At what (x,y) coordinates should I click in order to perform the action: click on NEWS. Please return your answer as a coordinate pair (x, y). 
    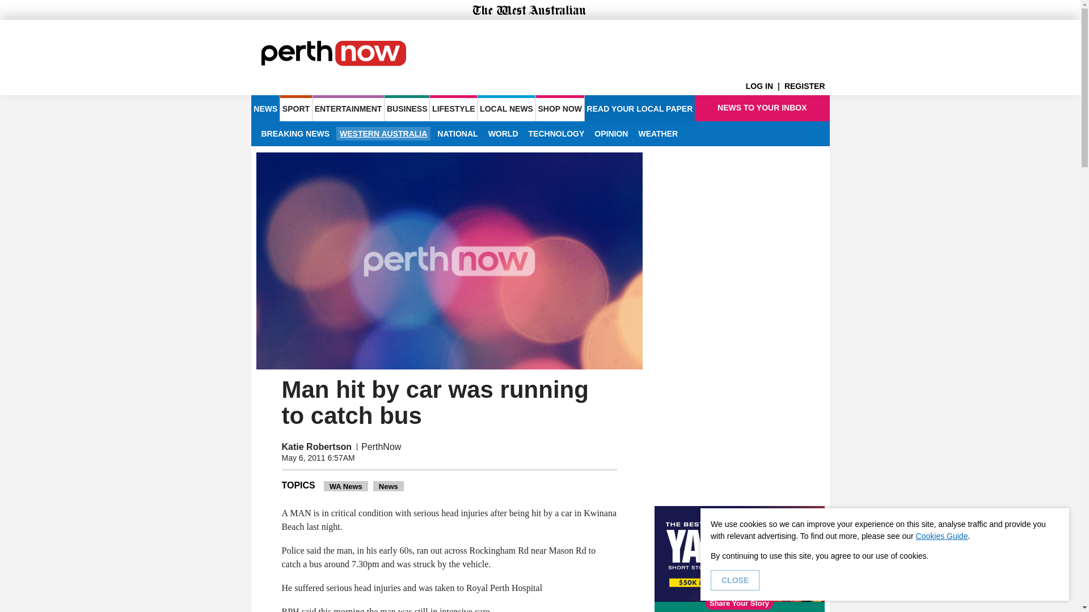
    Looking at the image, I should click on (265, 108).